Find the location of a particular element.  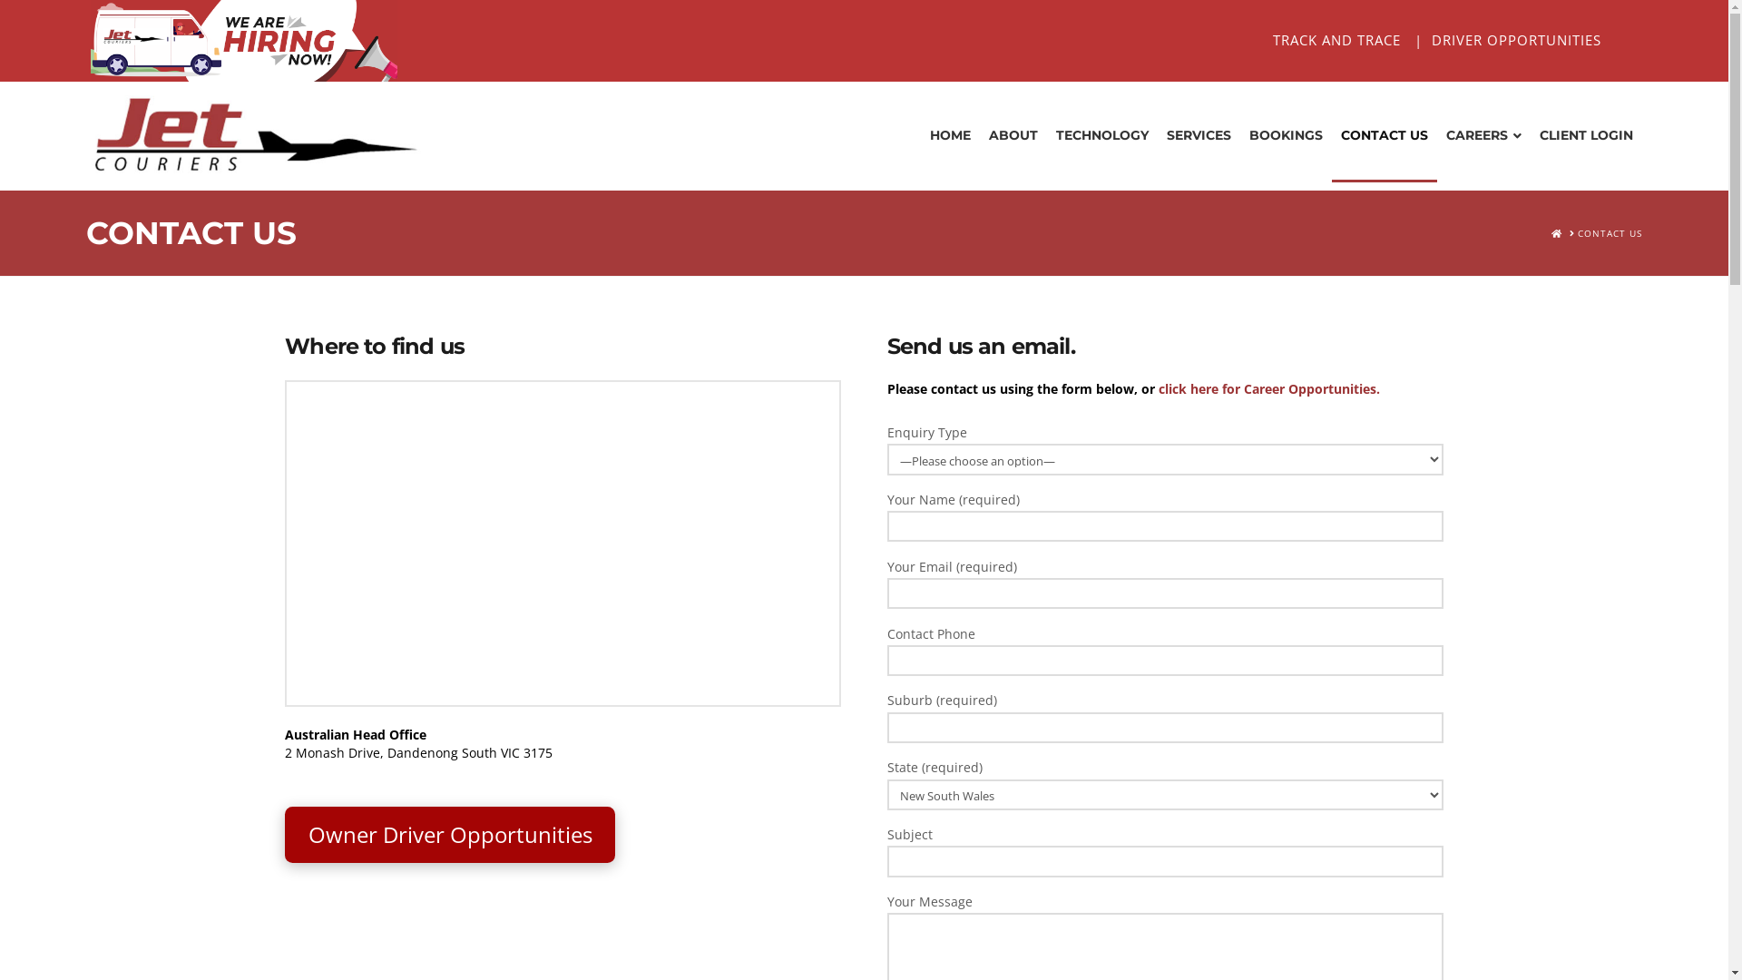

ABOUT is located at coordinates (1013, 135).